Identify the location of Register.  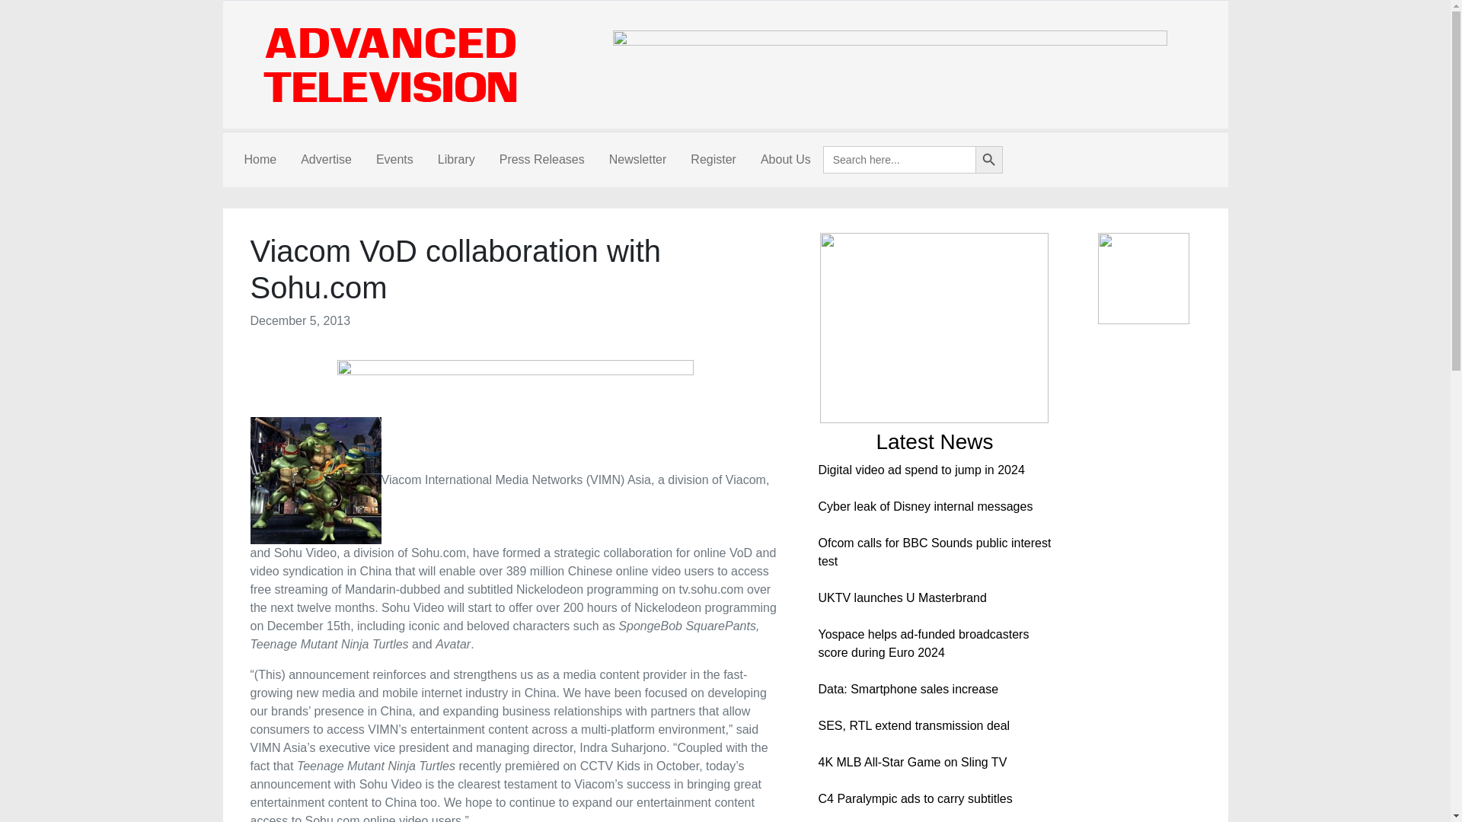
(713, 160).